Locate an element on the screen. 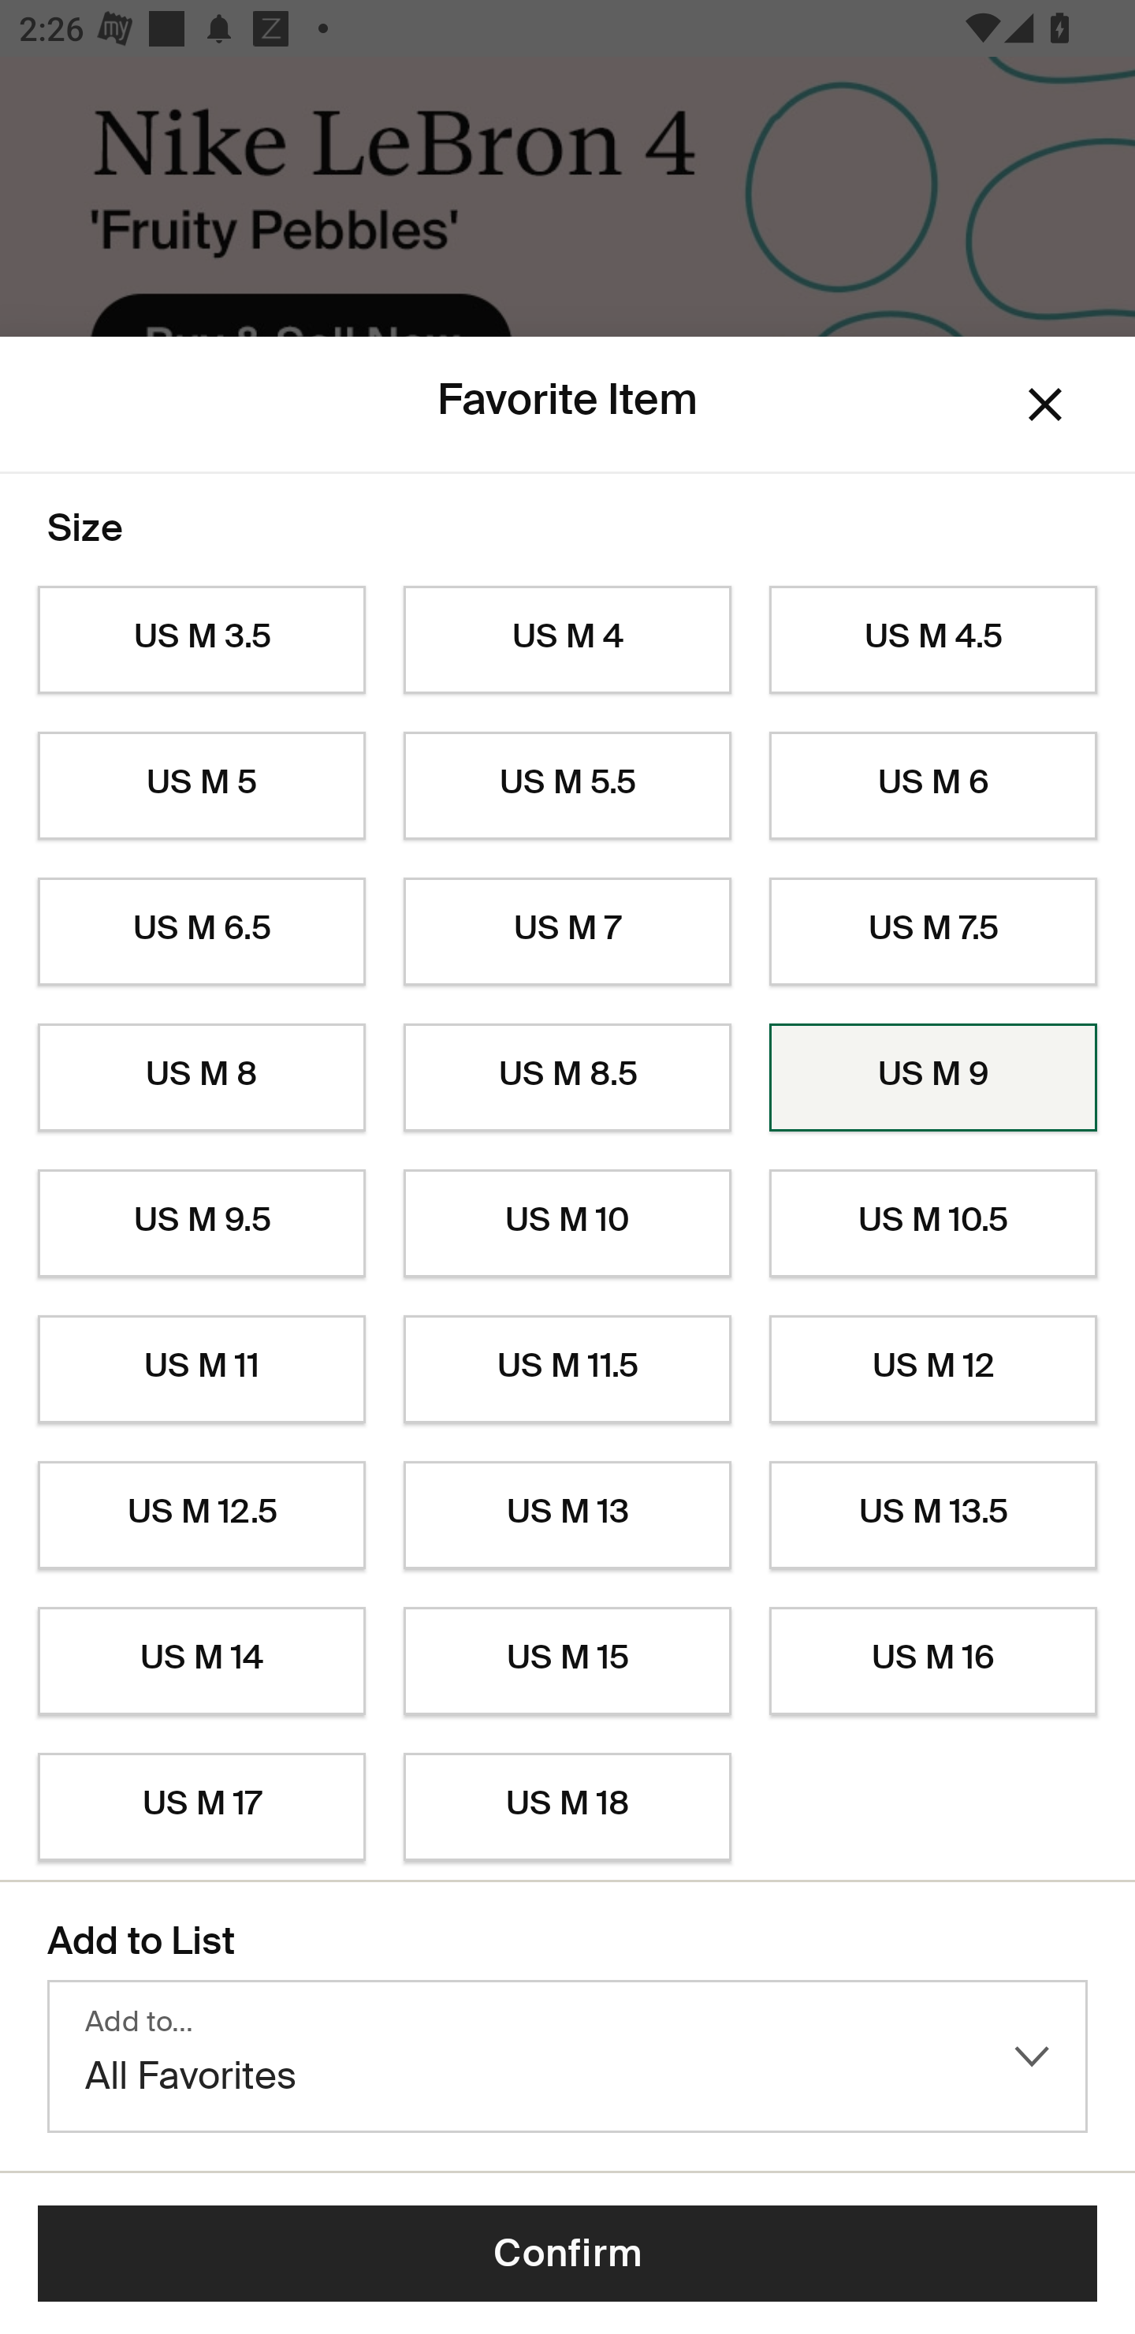 The image size is (1135, 2334). US M 8 is located at coordinates (201, 1078).